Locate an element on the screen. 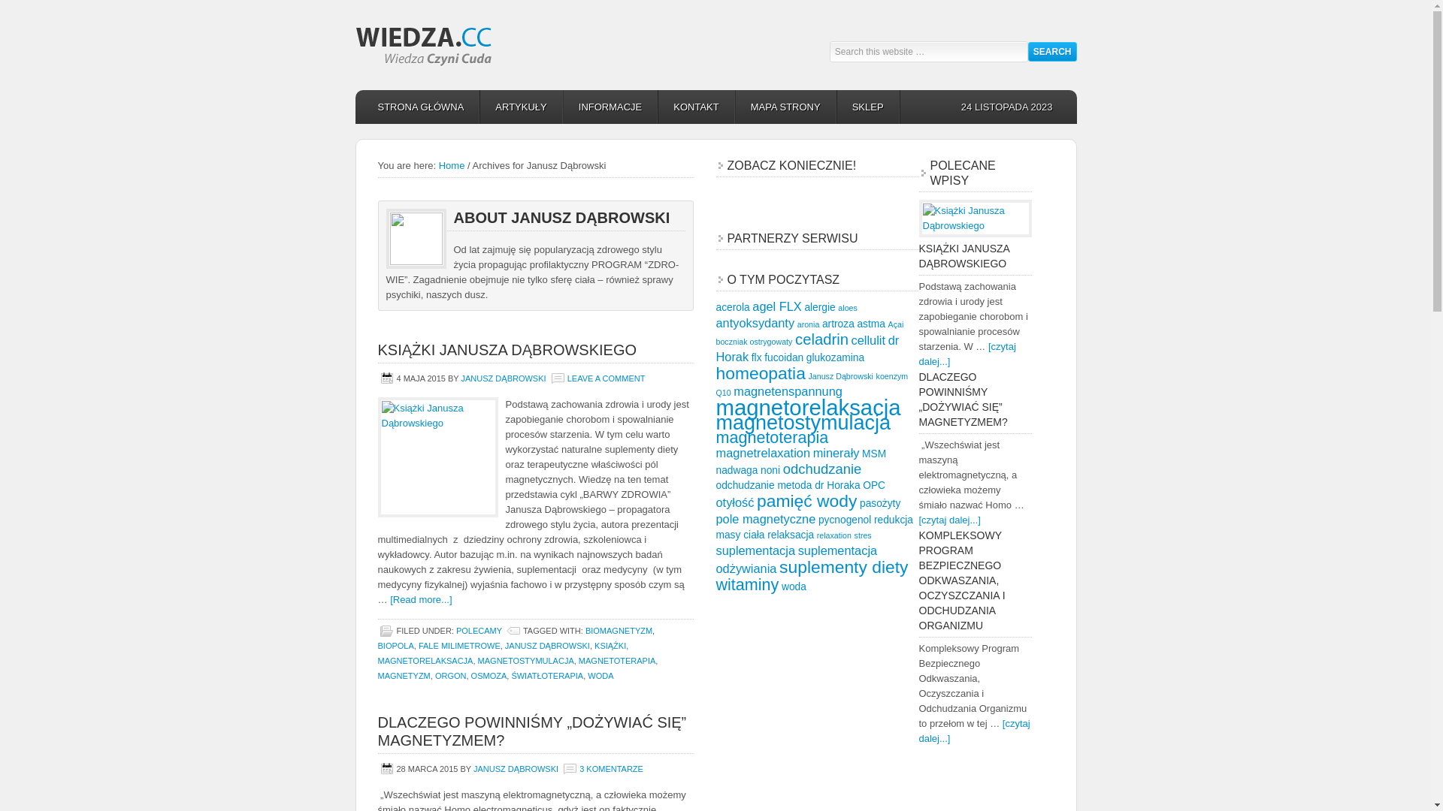  alergie is located at coordinates (819, 308).